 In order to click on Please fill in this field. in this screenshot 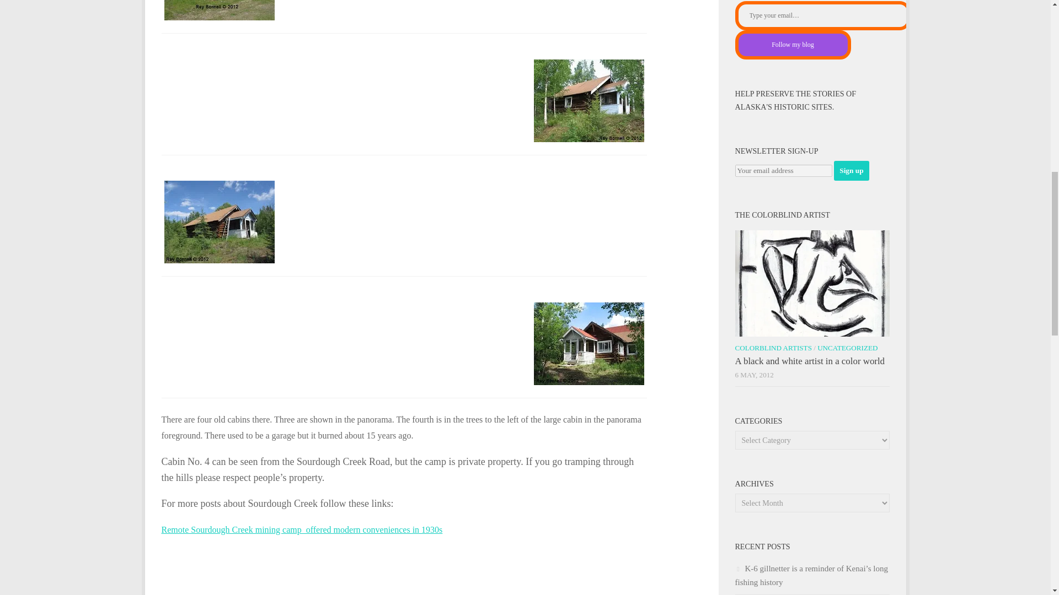, I will do `click(822, 15)`.